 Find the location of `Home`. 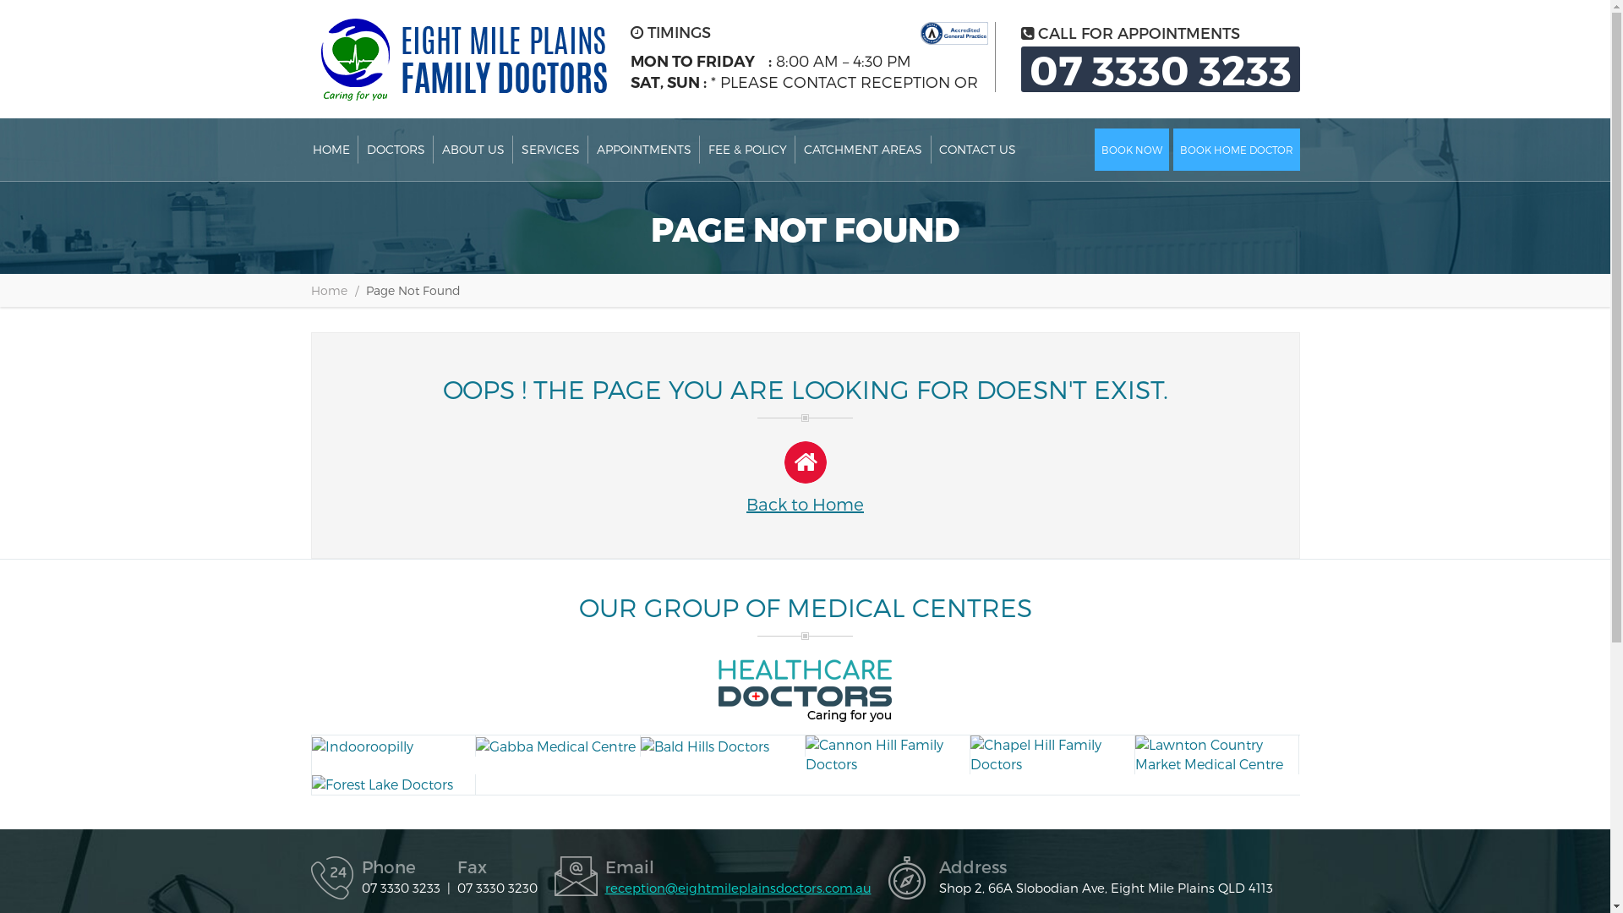

Home is located at coordinates (330, 291).